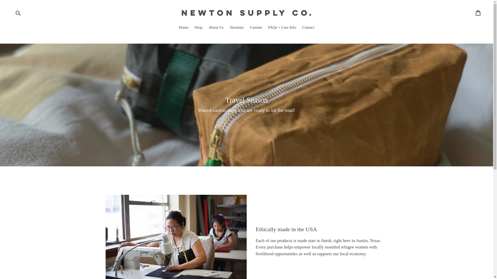  Describe the element at coordinates (216, 28) in the screenshot. I see `About Us` at that location.